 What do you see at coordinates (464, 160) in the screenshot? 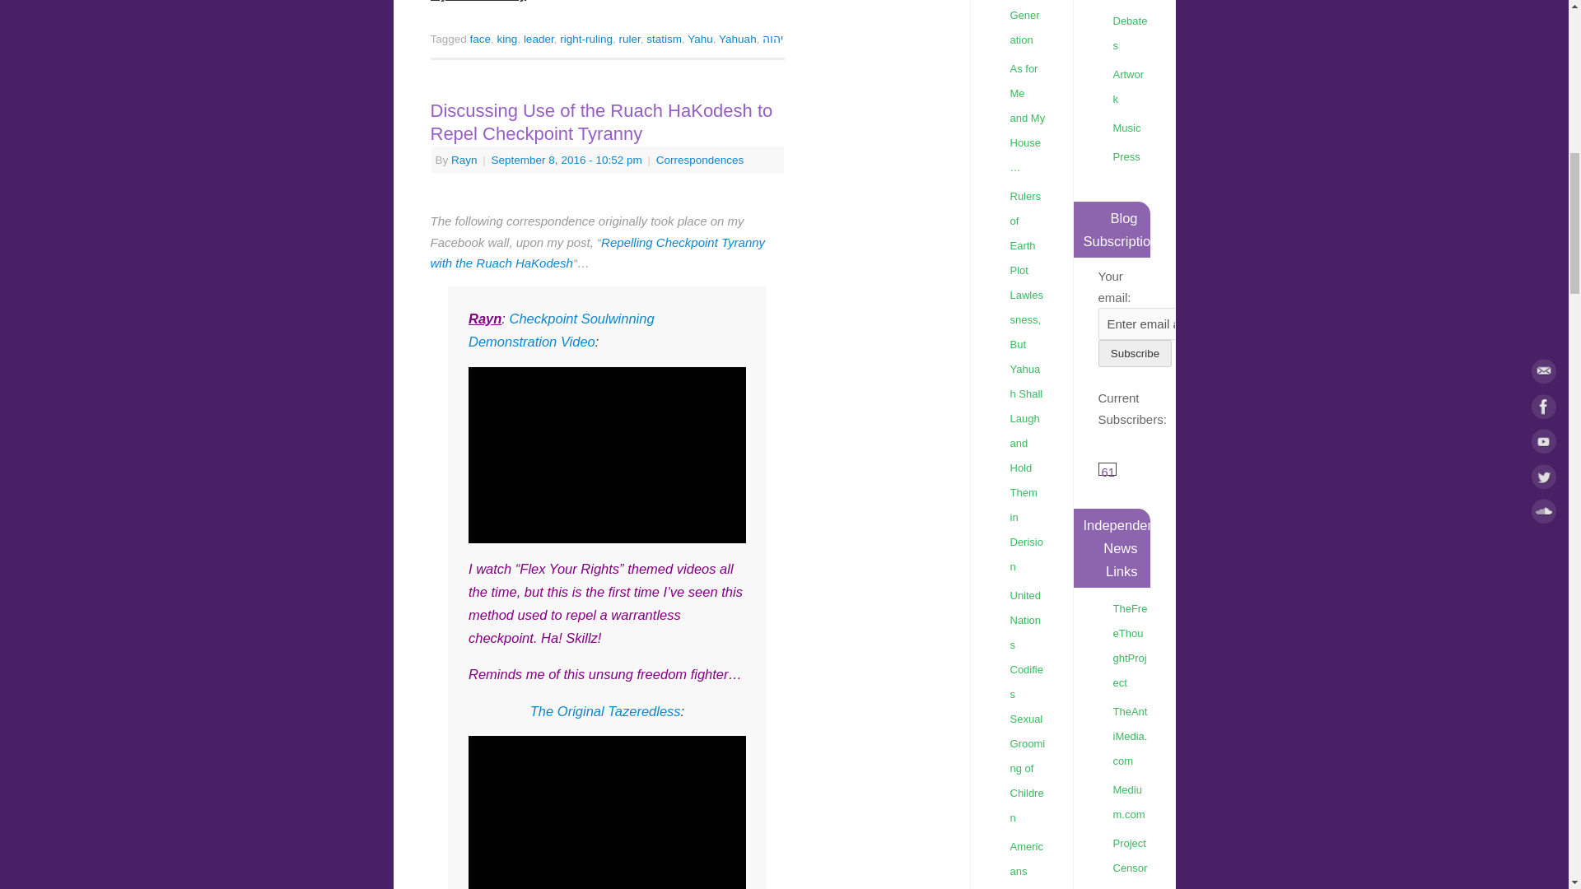
I see `View all posts by Rayn` at bounding box center [464, 160].